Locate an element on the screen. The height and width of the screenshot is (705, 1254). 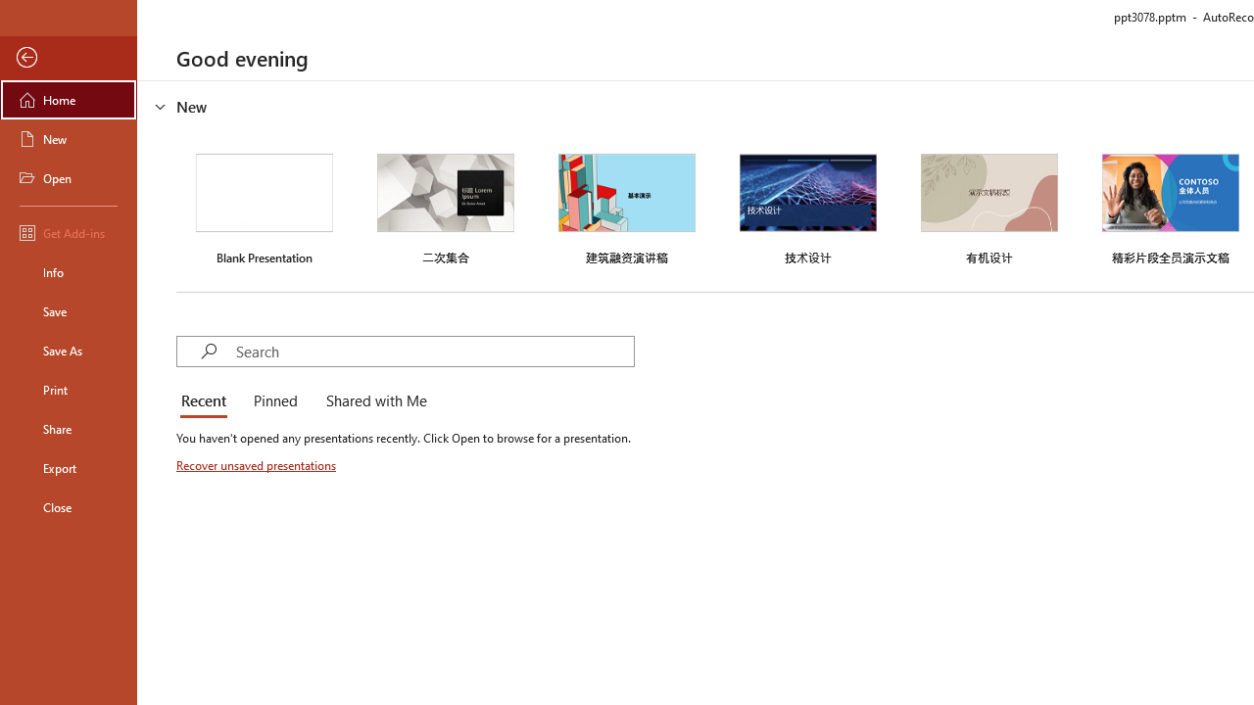
Recent is located at coordinates (208, 401).